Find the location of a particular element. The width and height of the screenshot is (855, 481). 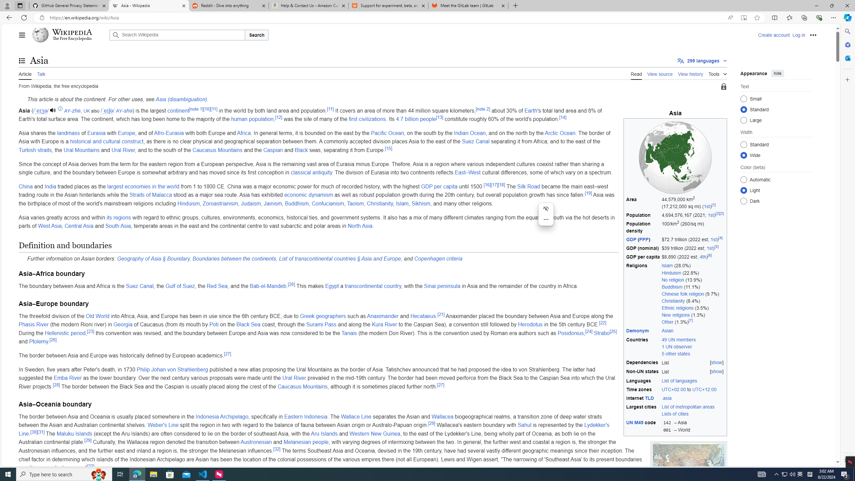

No religion is located at coordinates (673, 280).